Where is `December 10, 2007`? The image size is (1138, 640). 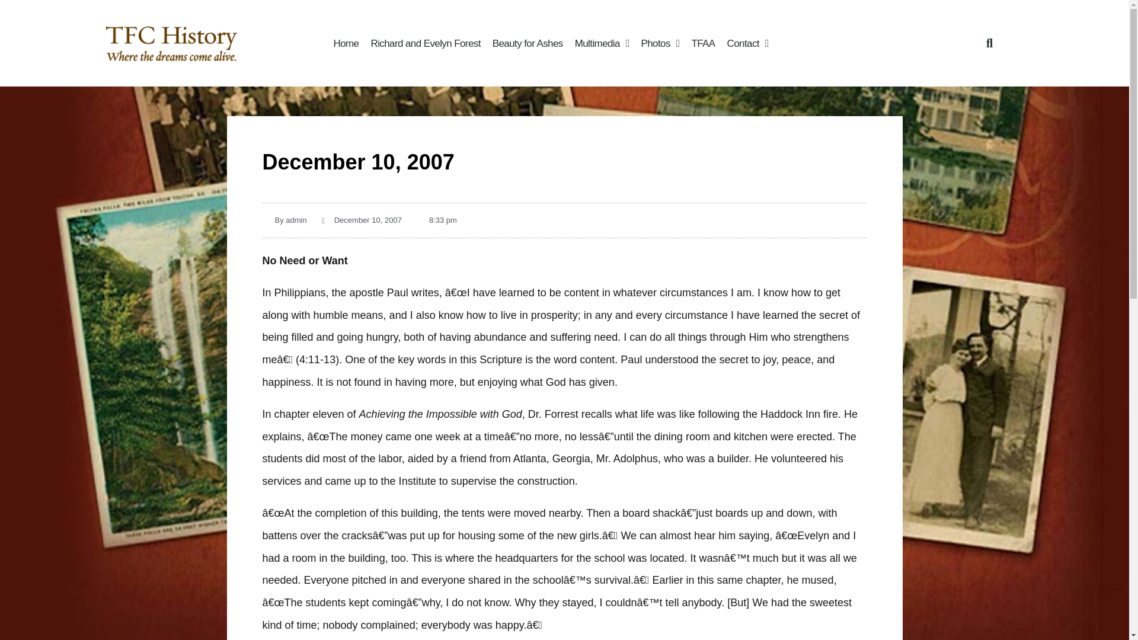 December 10, 2007 is located at coordinates (362, 220).